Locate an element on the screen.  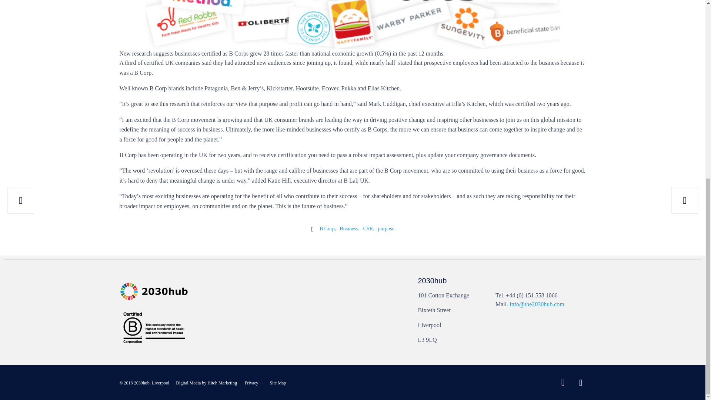
Business is located at coordinates (349, 229).